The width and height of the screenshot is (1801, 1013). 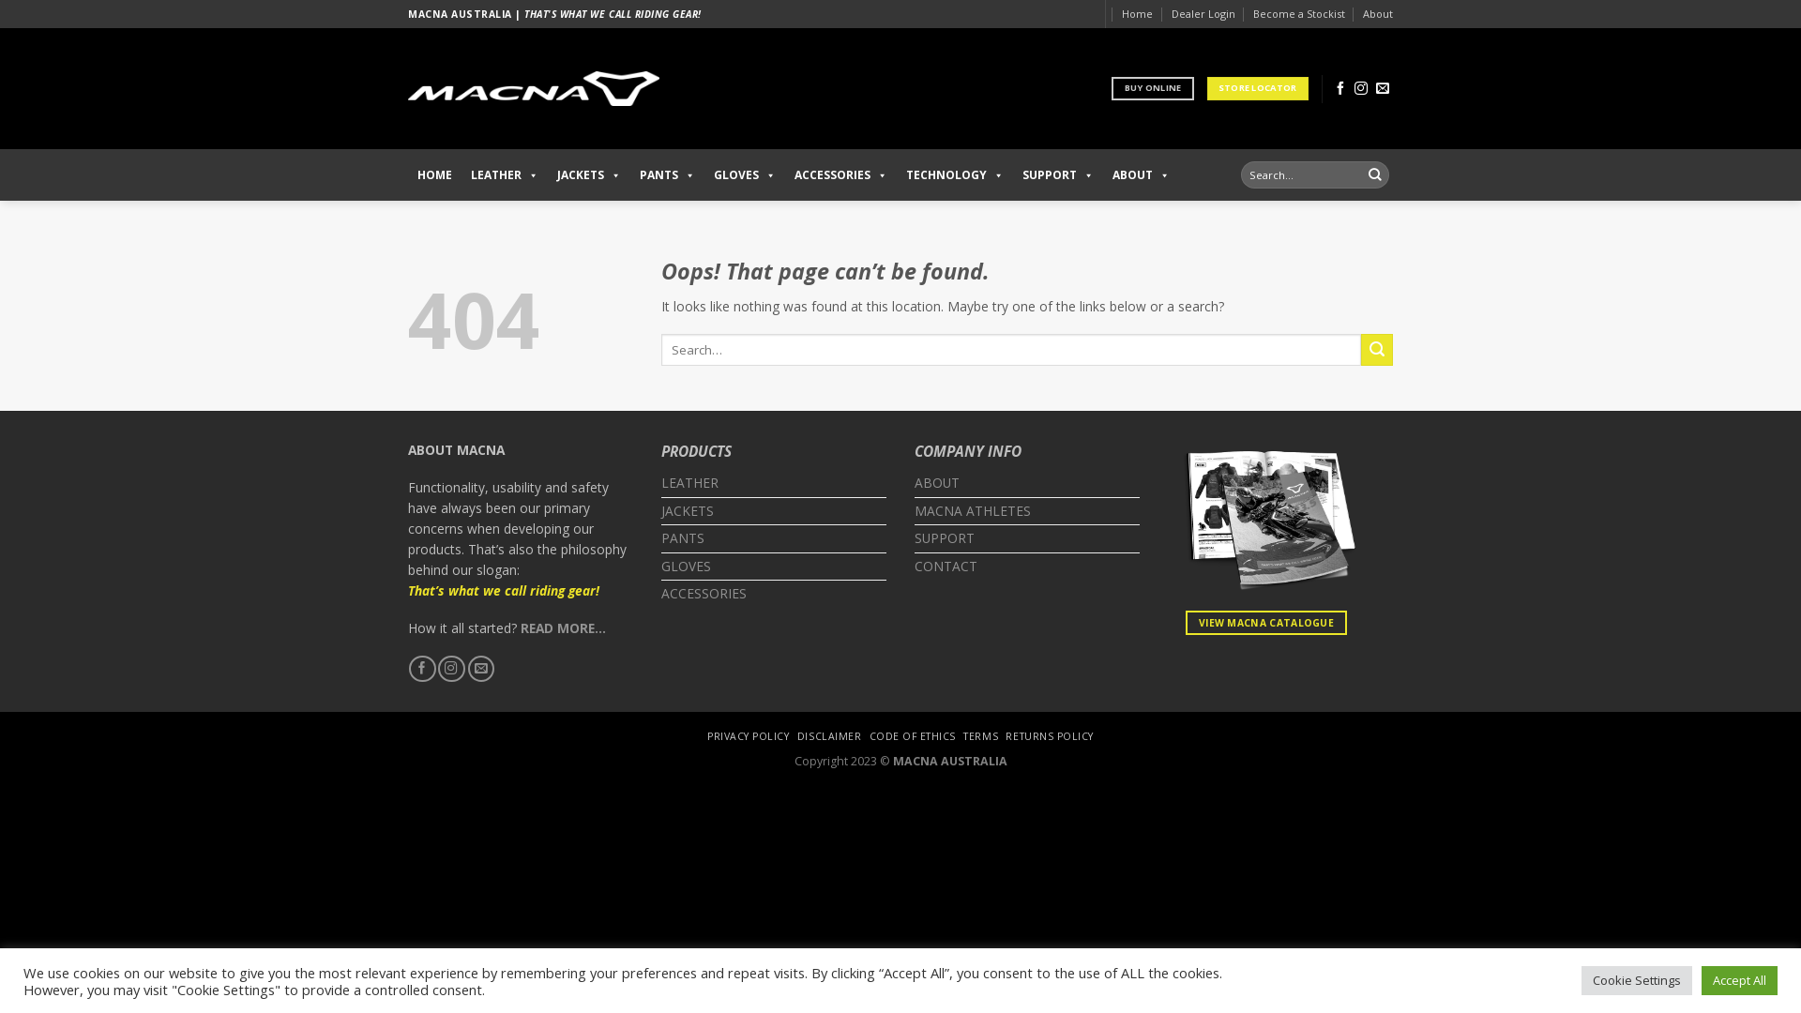 What do you see at coordinates (946, 567) in the screenshot?
I see `CONTACT` at bounding box center [946, 567].